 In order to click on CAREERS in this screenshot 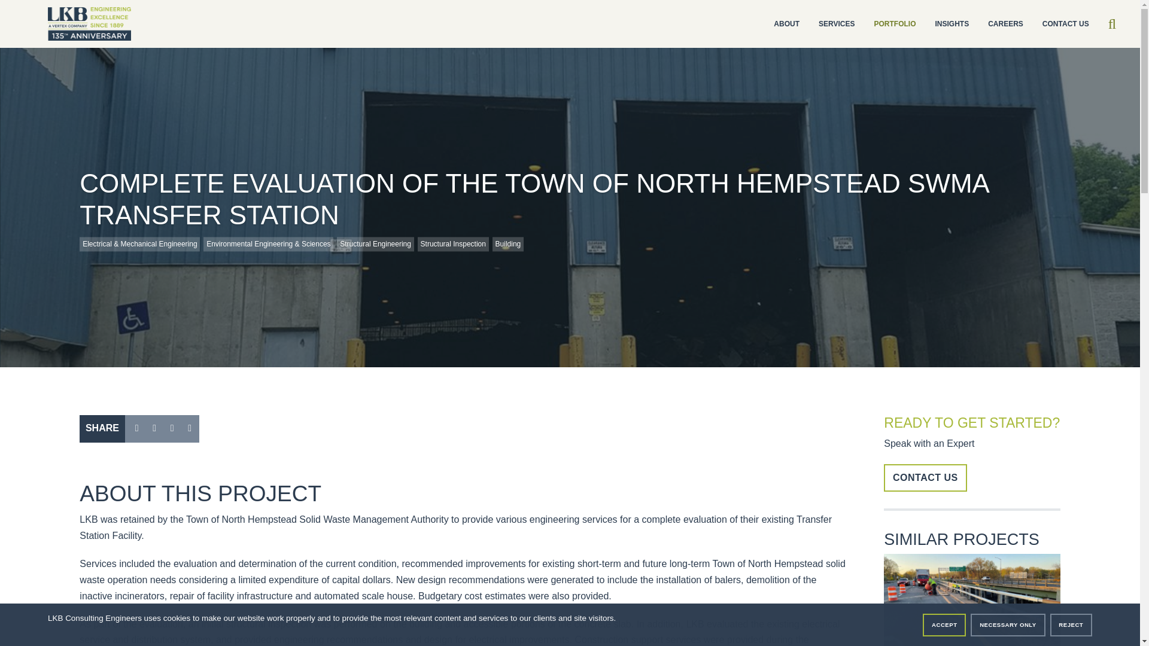, I will do `click(1005, 24)`.